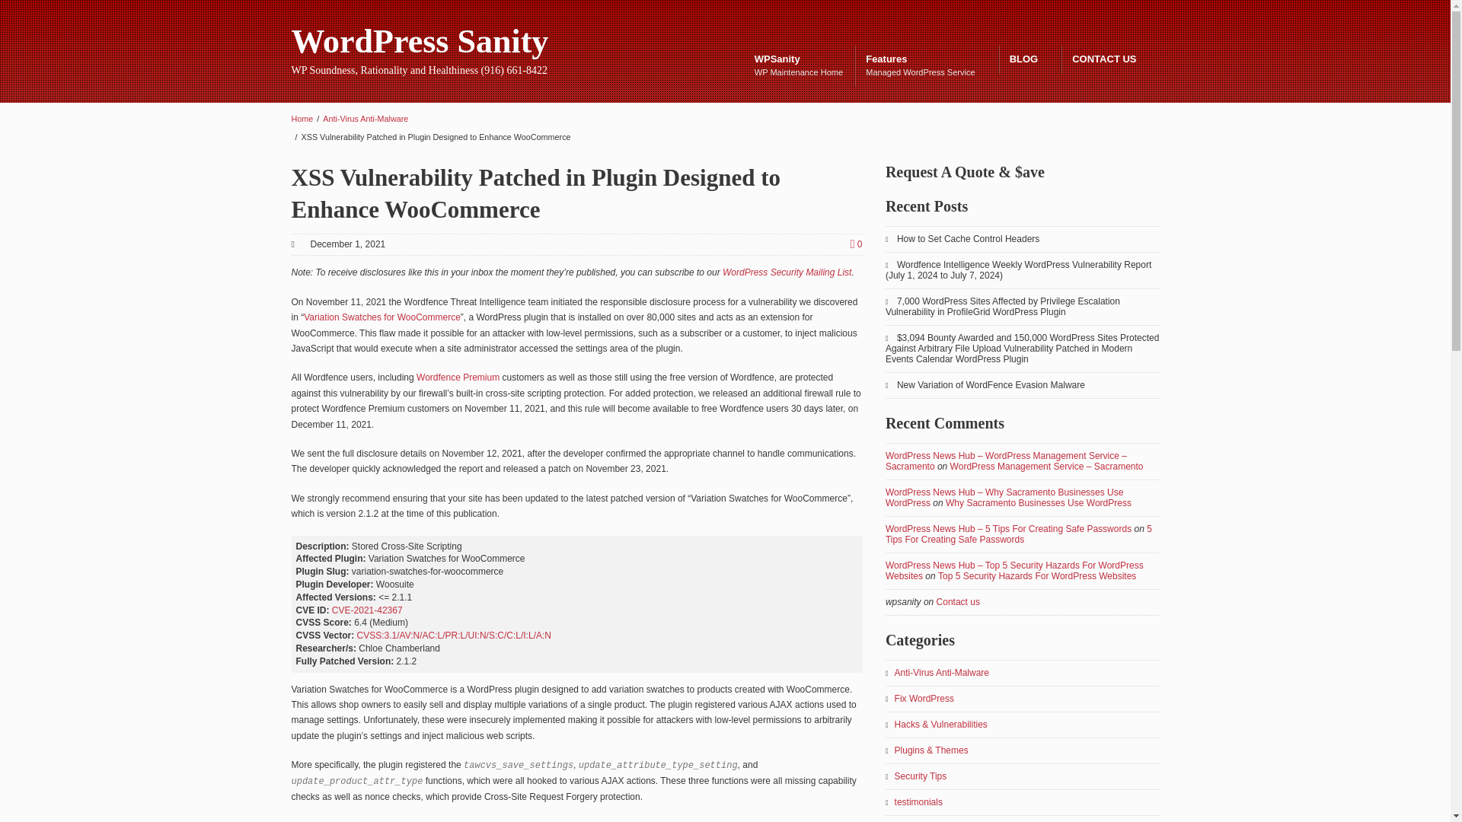 The image size is (1462, 822). Describe the element at coordinates (367, 610) in the screenshot. I see `Wordfence Premium` at that location.